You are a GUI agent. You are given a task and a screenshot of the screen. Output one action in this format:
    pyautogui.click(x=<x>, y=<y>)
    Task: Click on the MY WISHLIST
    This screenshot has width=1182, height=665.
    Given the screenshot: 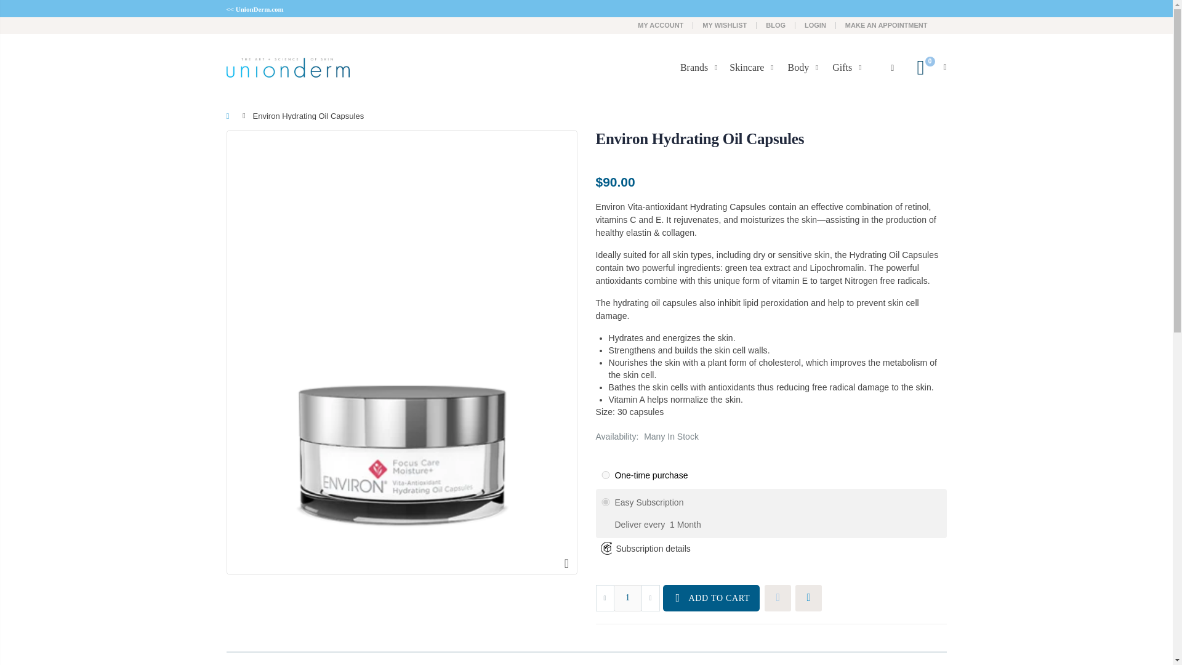 What is the action you would take?
    pyautogui.click(x=724, y=25)
    